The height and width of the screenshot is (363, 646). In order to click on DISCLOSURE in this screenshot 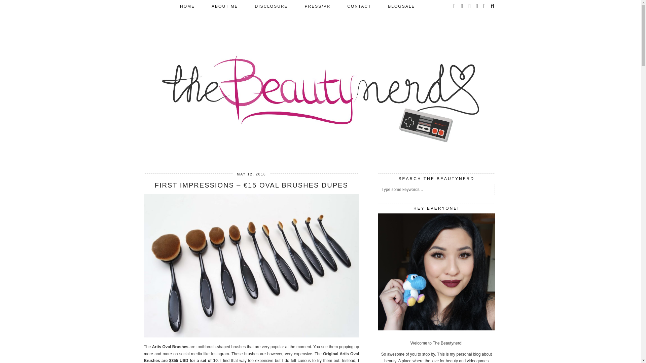, I will do `click(272, 6)`.